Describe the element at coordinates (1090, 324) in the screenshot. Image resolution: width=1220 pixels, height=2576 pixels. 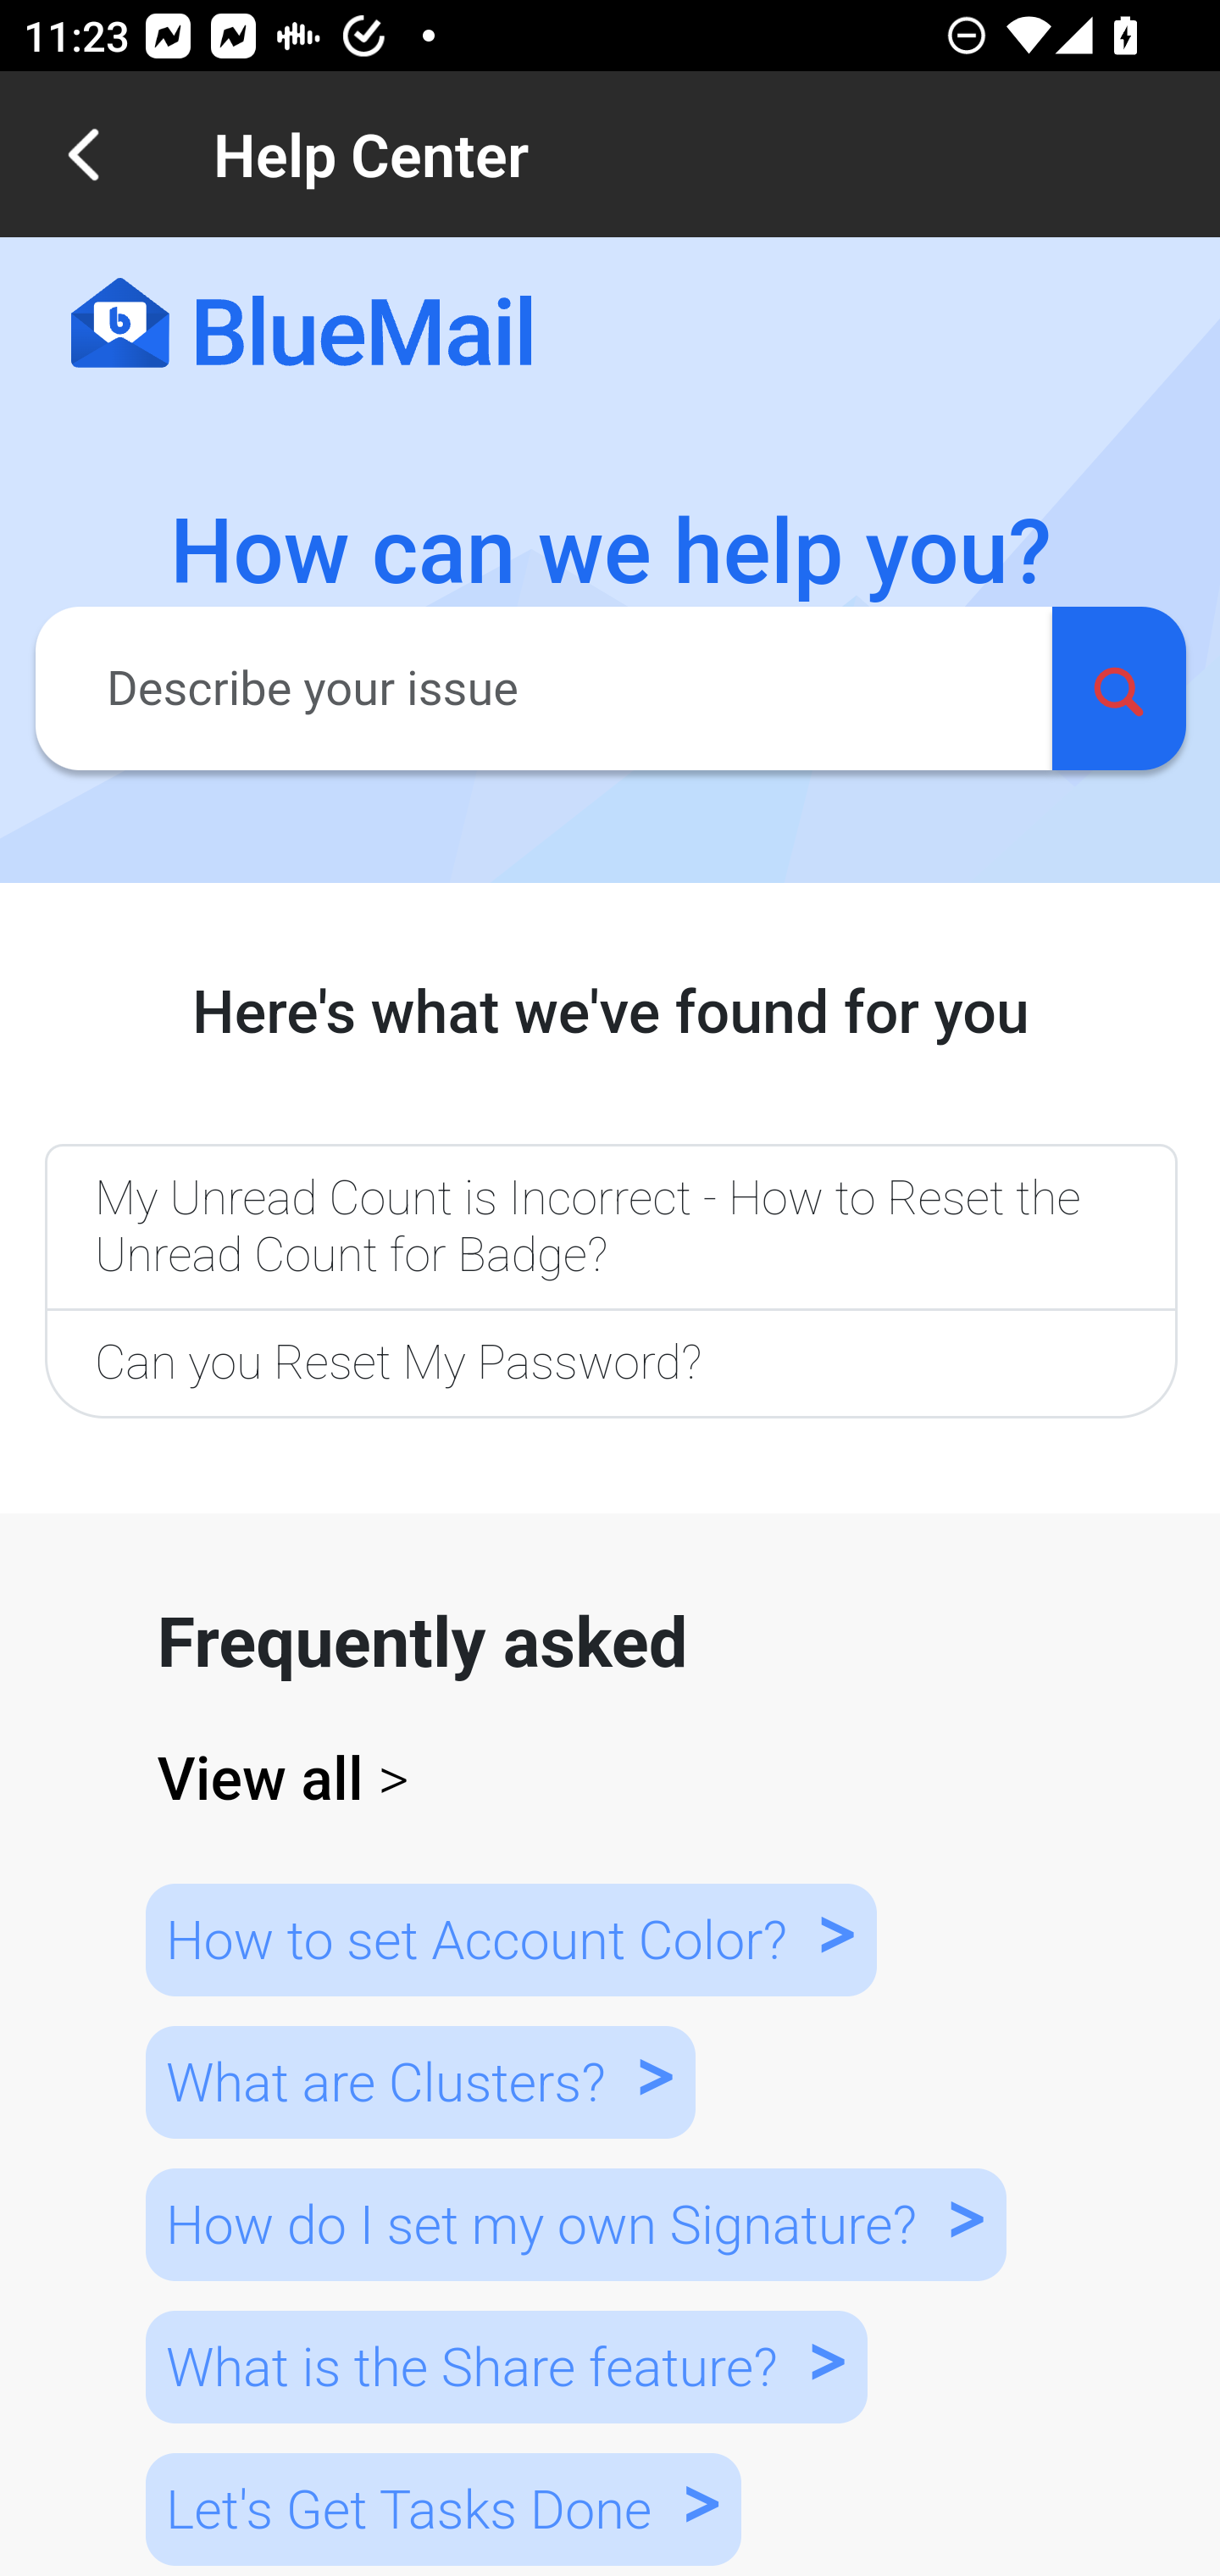
I see `Toggle navigation` at that location.